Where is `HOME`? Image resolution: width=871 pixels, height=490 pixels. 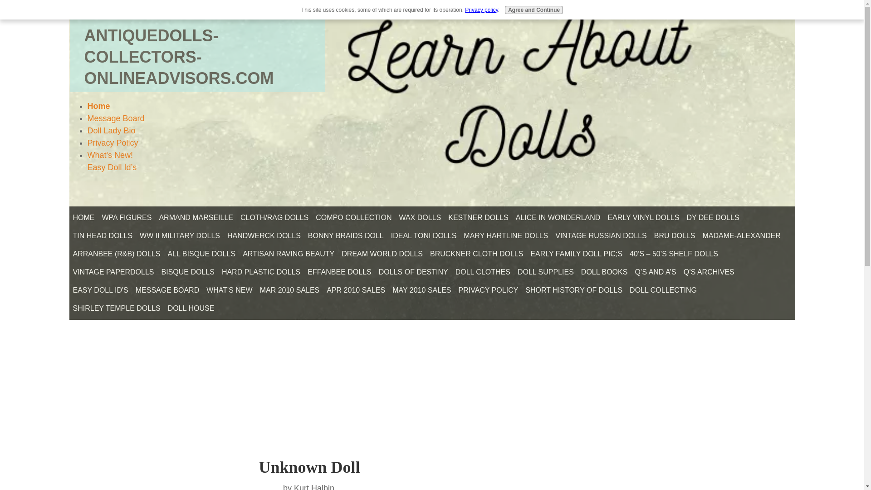 HOME is located at coordinates (83, 218).